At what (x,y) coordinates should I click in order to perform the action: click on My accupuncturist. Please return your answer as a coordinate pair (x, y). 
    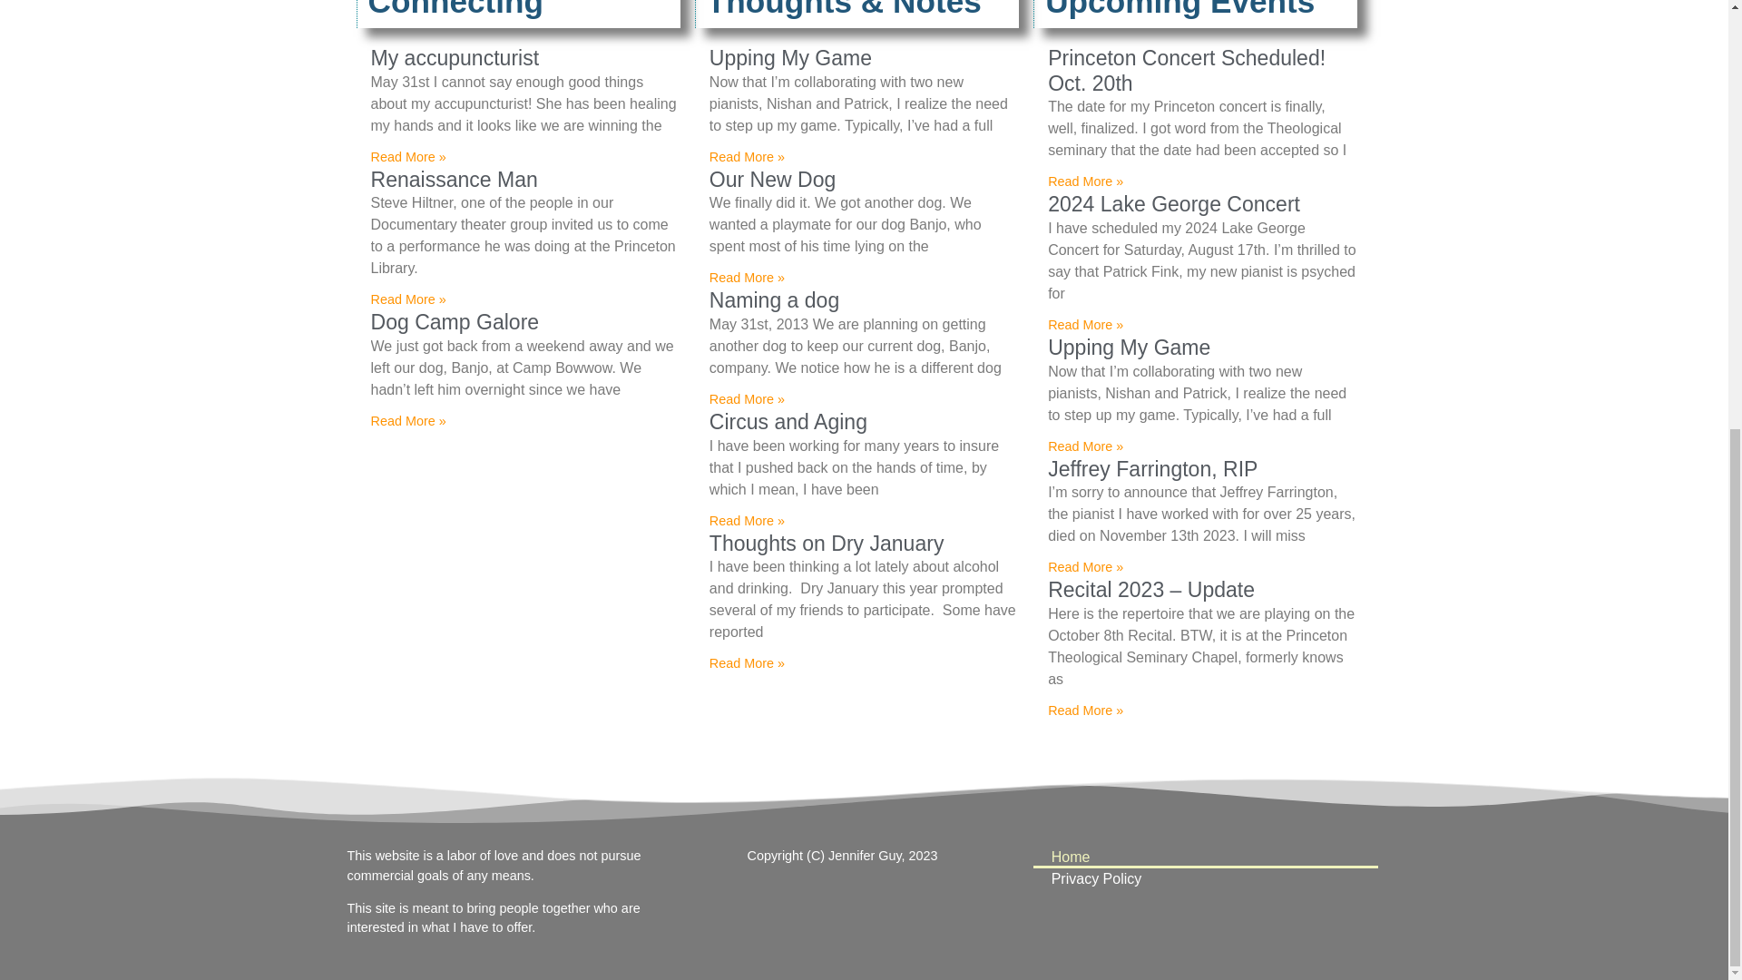
    Looking at the image, I should click on (454, 57).